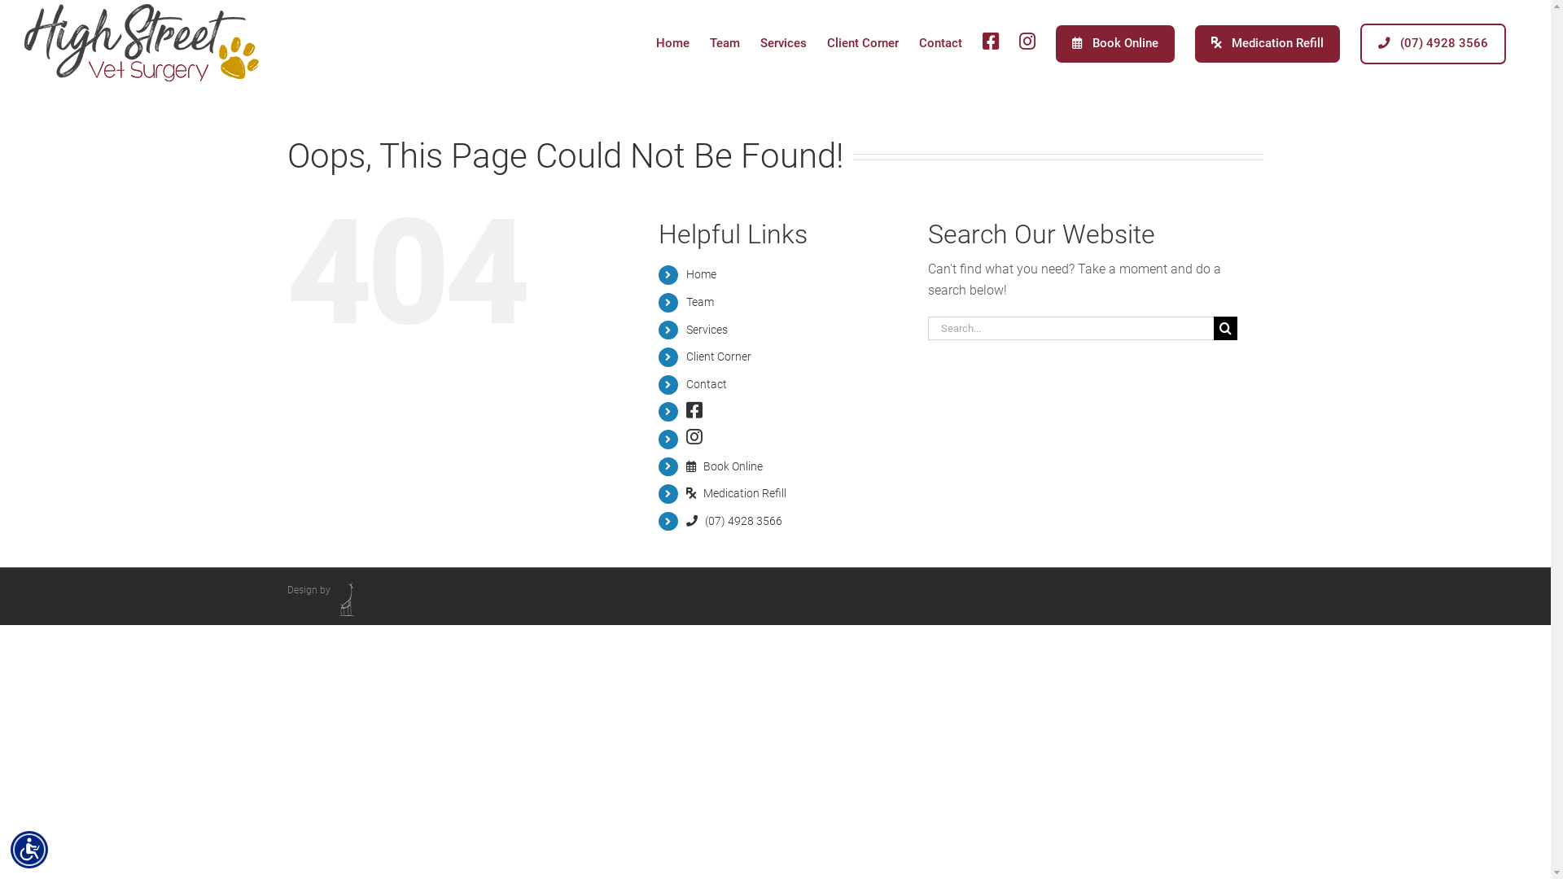 This screenshot has height=879, width=1563. I want to click on   Book Online, so click(725, 466).